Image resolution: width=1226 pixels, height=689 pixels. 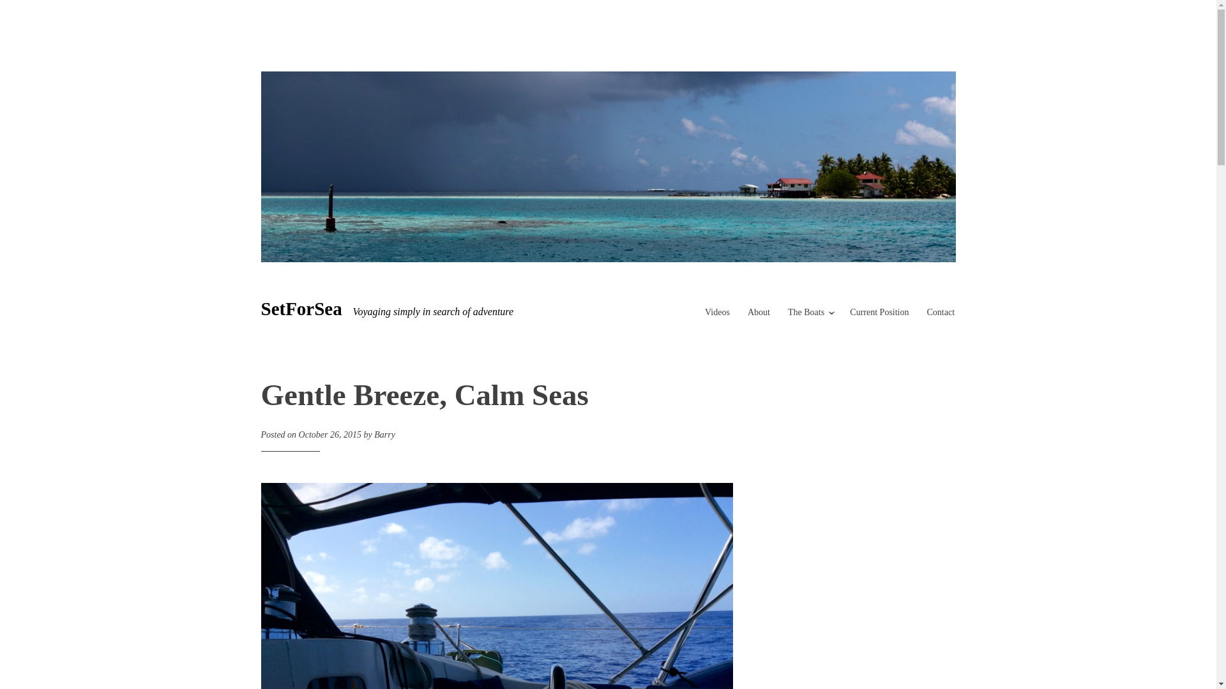 What do you see at coordinates (717, 311) in the screenshot?
I see `Videos` at bounding box center [717, 311].